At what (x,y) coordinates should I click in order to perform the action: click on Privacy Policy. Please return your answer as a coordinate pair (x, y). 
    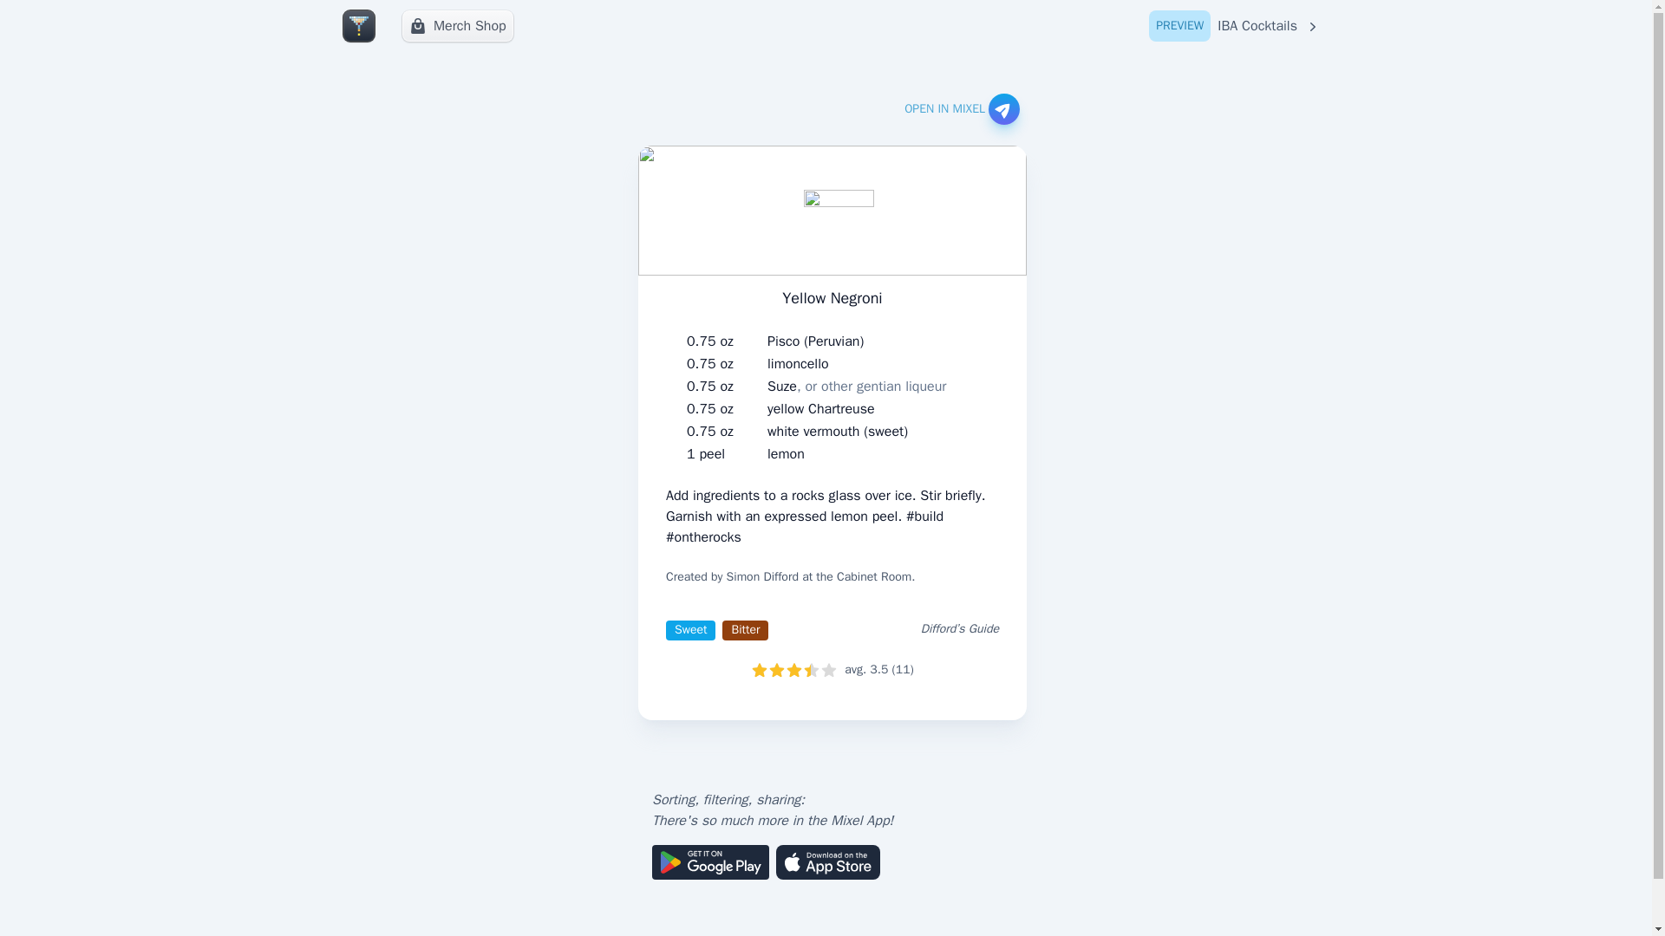
    Looking at the image, I should click on (786, 453).